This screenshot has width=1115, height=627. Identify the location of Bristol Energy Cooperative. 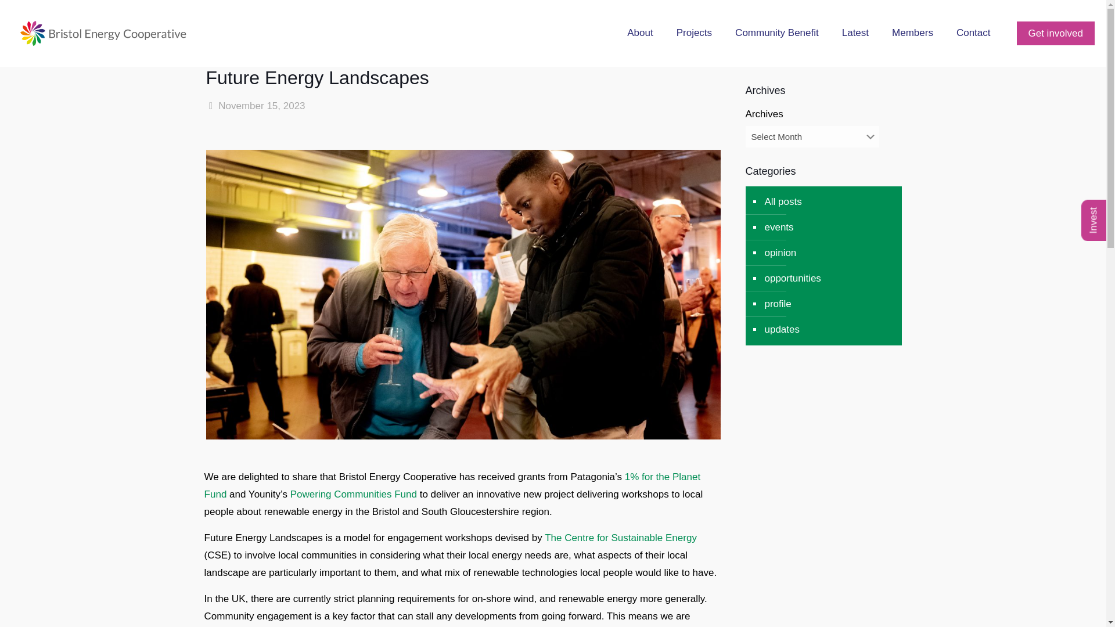
(103, 33).